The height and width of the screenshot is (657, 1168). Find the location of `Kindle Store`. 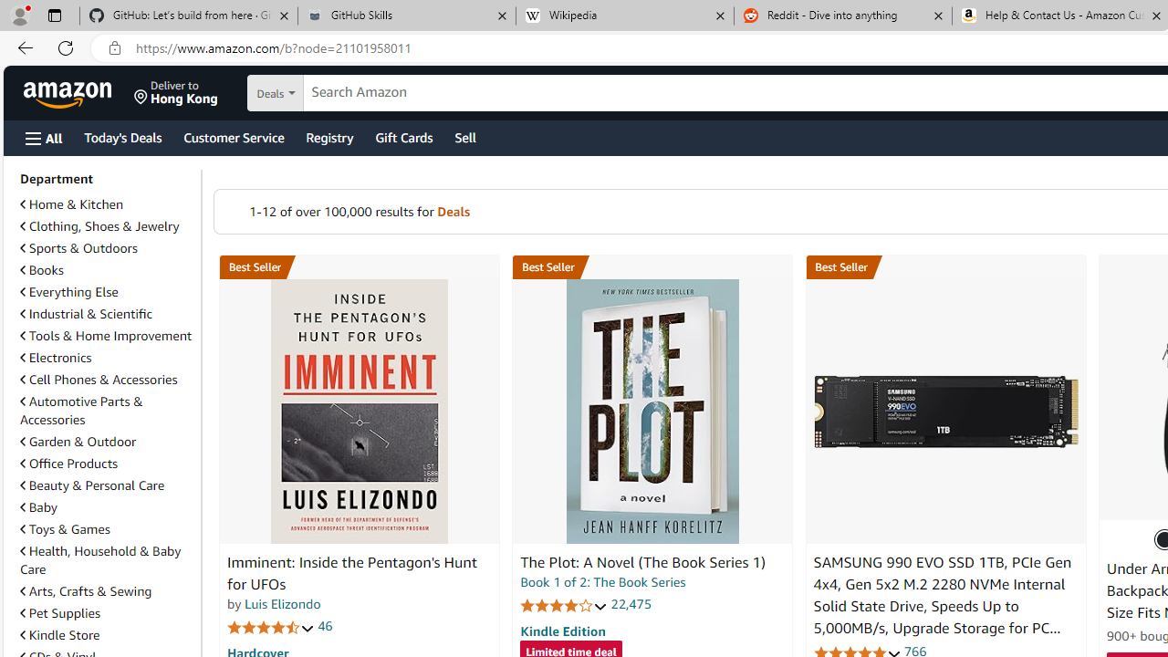

Kindle Store is located at coordinates (60, 634).